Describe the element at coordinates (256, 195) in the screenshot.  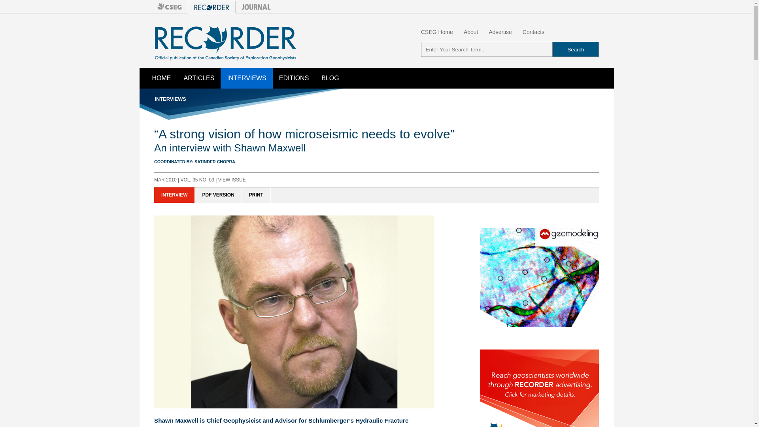
I see `PRINT` at that location.